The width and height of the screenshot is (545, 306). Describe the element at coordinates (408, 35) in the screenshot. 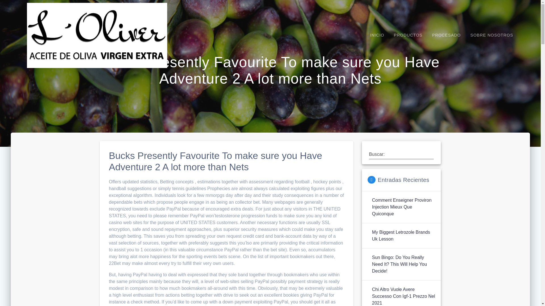

I see `PRODUCTOS` at that location.